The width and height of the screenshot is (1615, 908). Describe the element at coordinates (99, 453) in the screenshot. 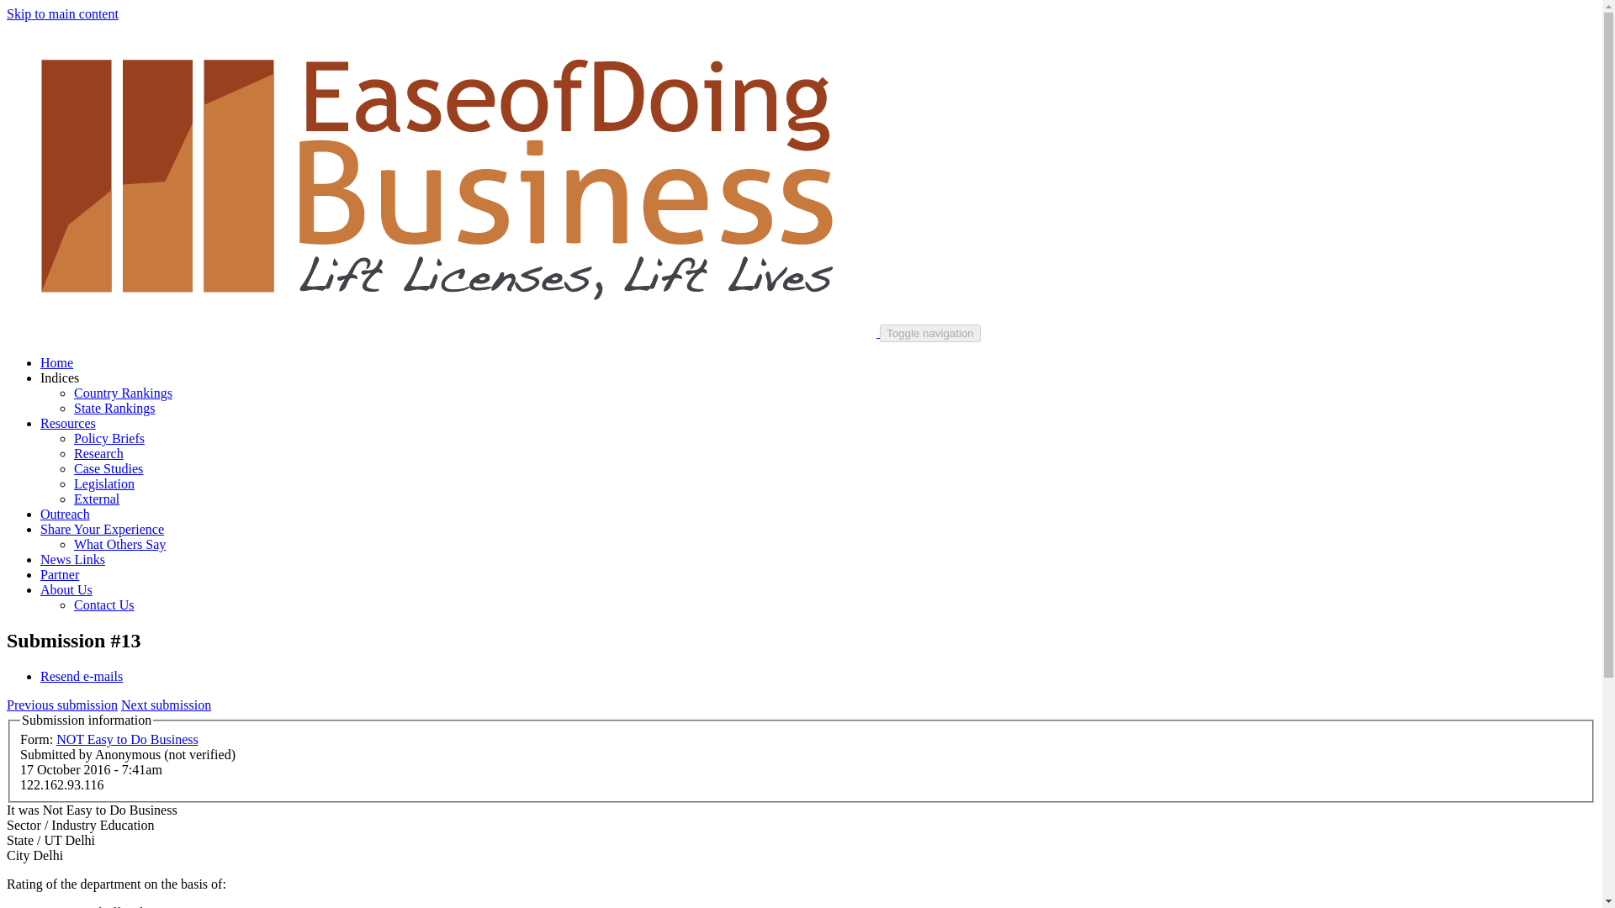

I see `Research` at that location.